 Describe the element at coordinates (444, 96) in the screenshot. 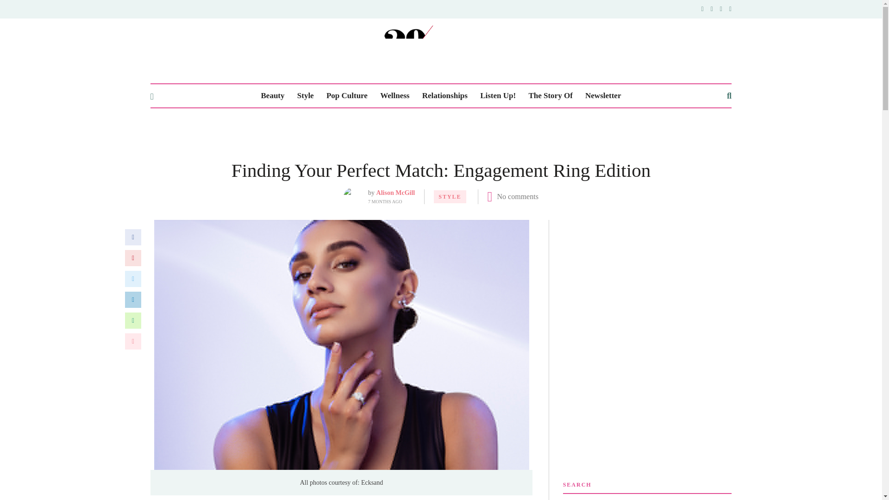

I see `Relationships` at that location.